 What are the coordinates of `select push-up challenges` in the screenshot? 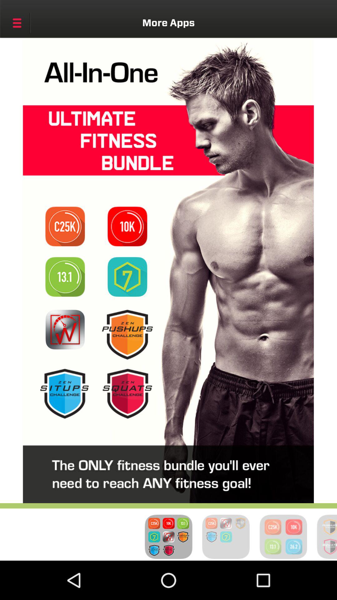 It's located at (127, 334).